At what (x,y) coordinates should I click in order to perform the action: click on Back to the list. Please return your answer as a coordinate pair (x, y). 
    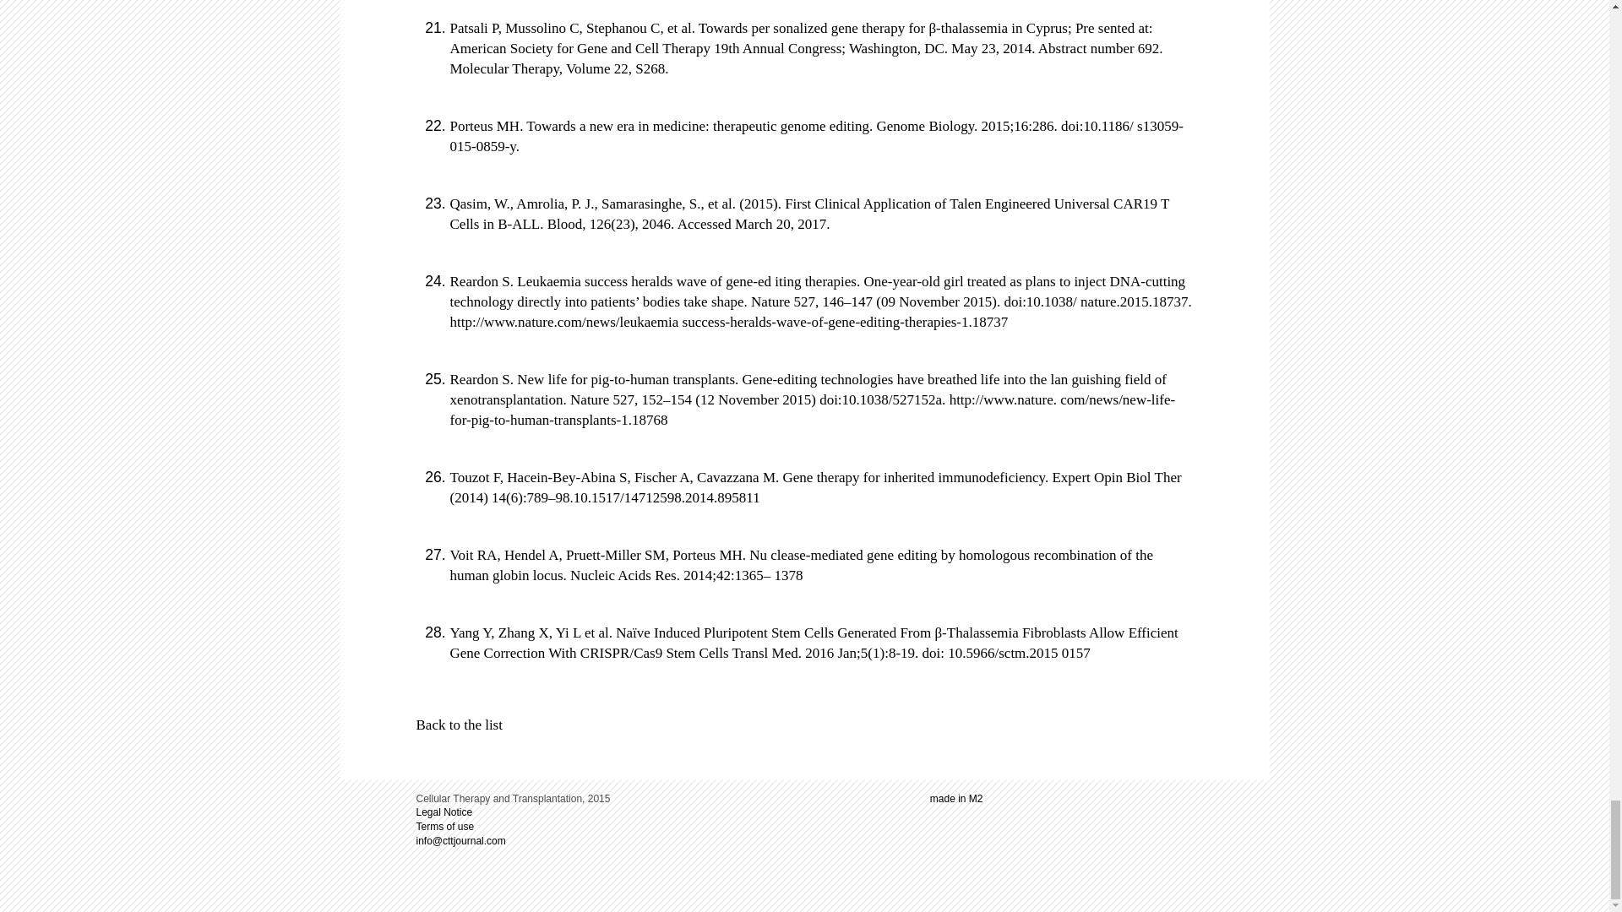
    Looking at the image, I should click on (458, 725).